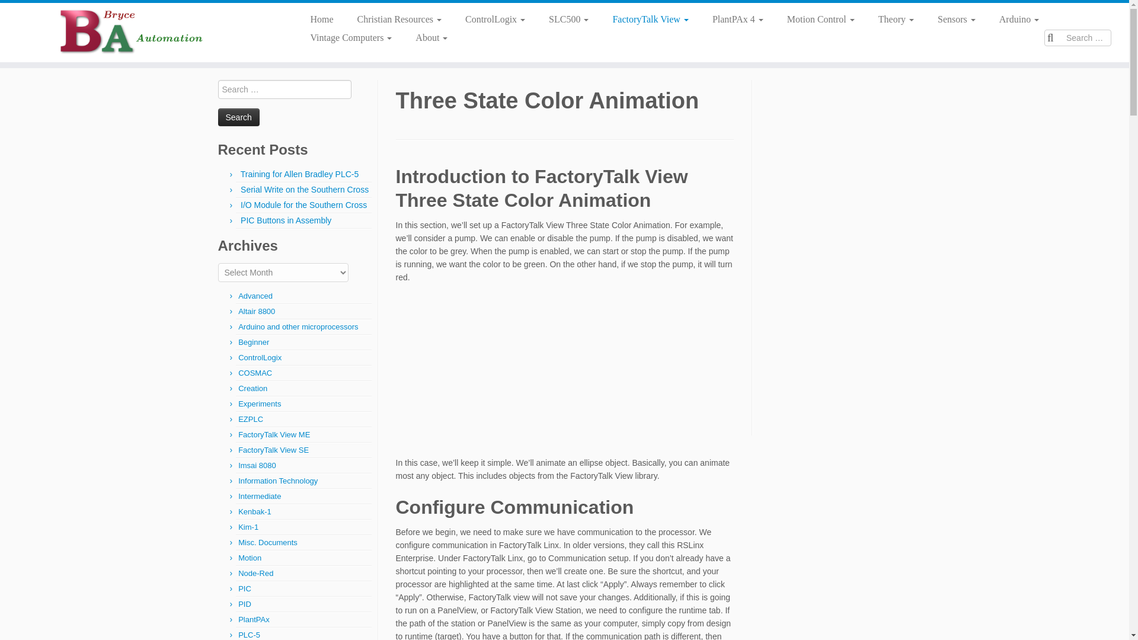  I want to click on Christian Resources, so click(399, 19).